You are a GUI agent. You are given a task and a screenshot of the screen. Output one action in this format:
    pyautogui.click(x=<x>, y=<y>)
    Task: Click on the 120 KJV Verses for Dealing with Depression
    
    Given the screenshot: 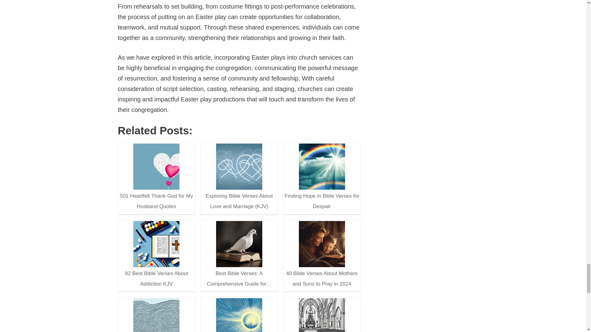 What is the action you would take?
    pyautogui.click(x=239, y=315)
    